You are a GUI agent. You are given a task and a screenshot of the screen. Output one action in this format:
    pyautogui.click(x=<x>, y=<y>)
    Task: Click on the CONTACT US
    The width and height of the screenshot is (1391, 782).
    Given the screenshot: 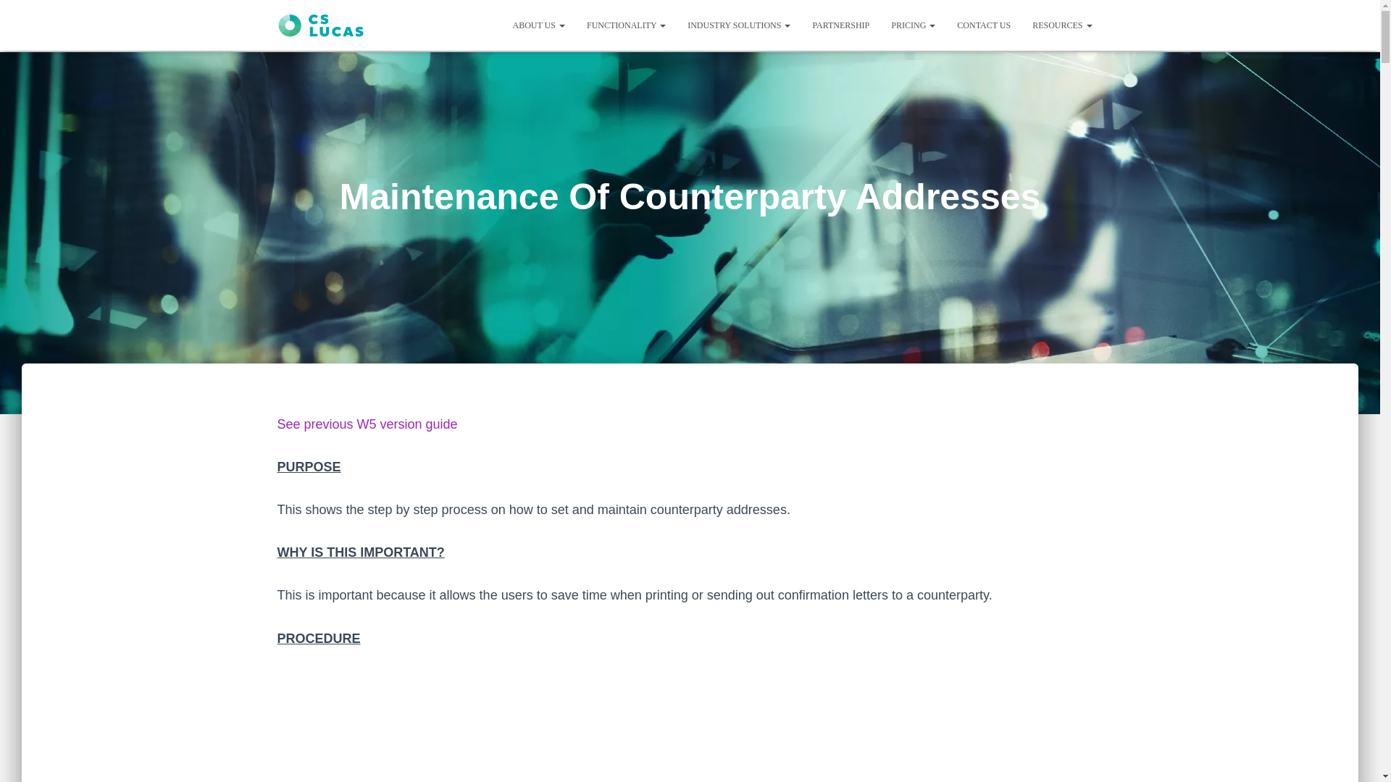 What is the action you would take?
    pyautogui.click(x=983, y=25)
    